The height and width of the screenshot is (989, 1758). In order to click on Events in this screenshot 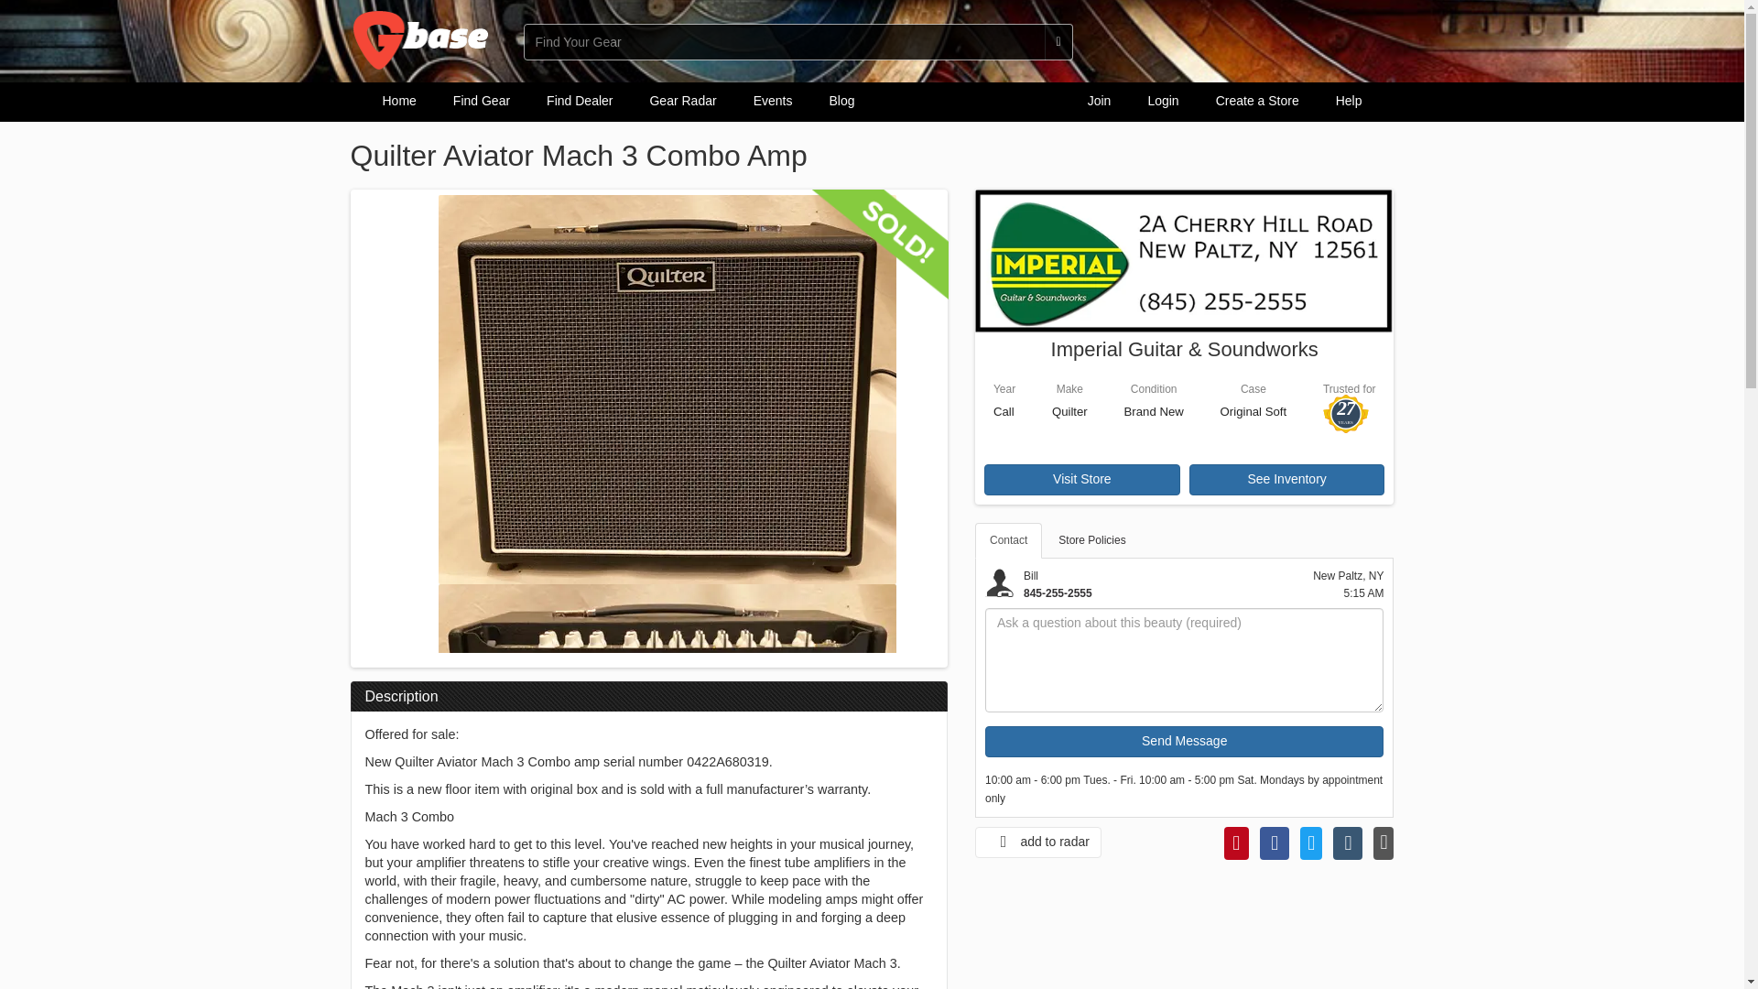, I will do `click(773, 101)`.